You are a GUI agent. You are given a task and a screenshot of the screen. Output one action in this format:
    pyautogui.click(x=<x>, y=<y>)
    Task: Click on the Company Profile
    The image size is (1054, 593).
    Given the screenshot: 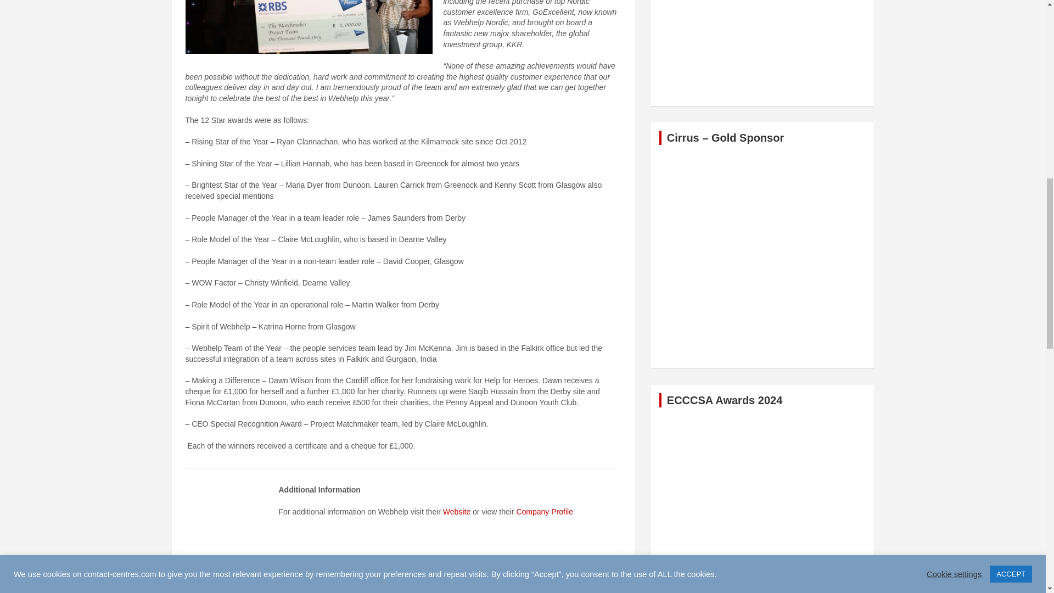 What is the action you would take?
    pyautogui.click(x=545, y=512)
    